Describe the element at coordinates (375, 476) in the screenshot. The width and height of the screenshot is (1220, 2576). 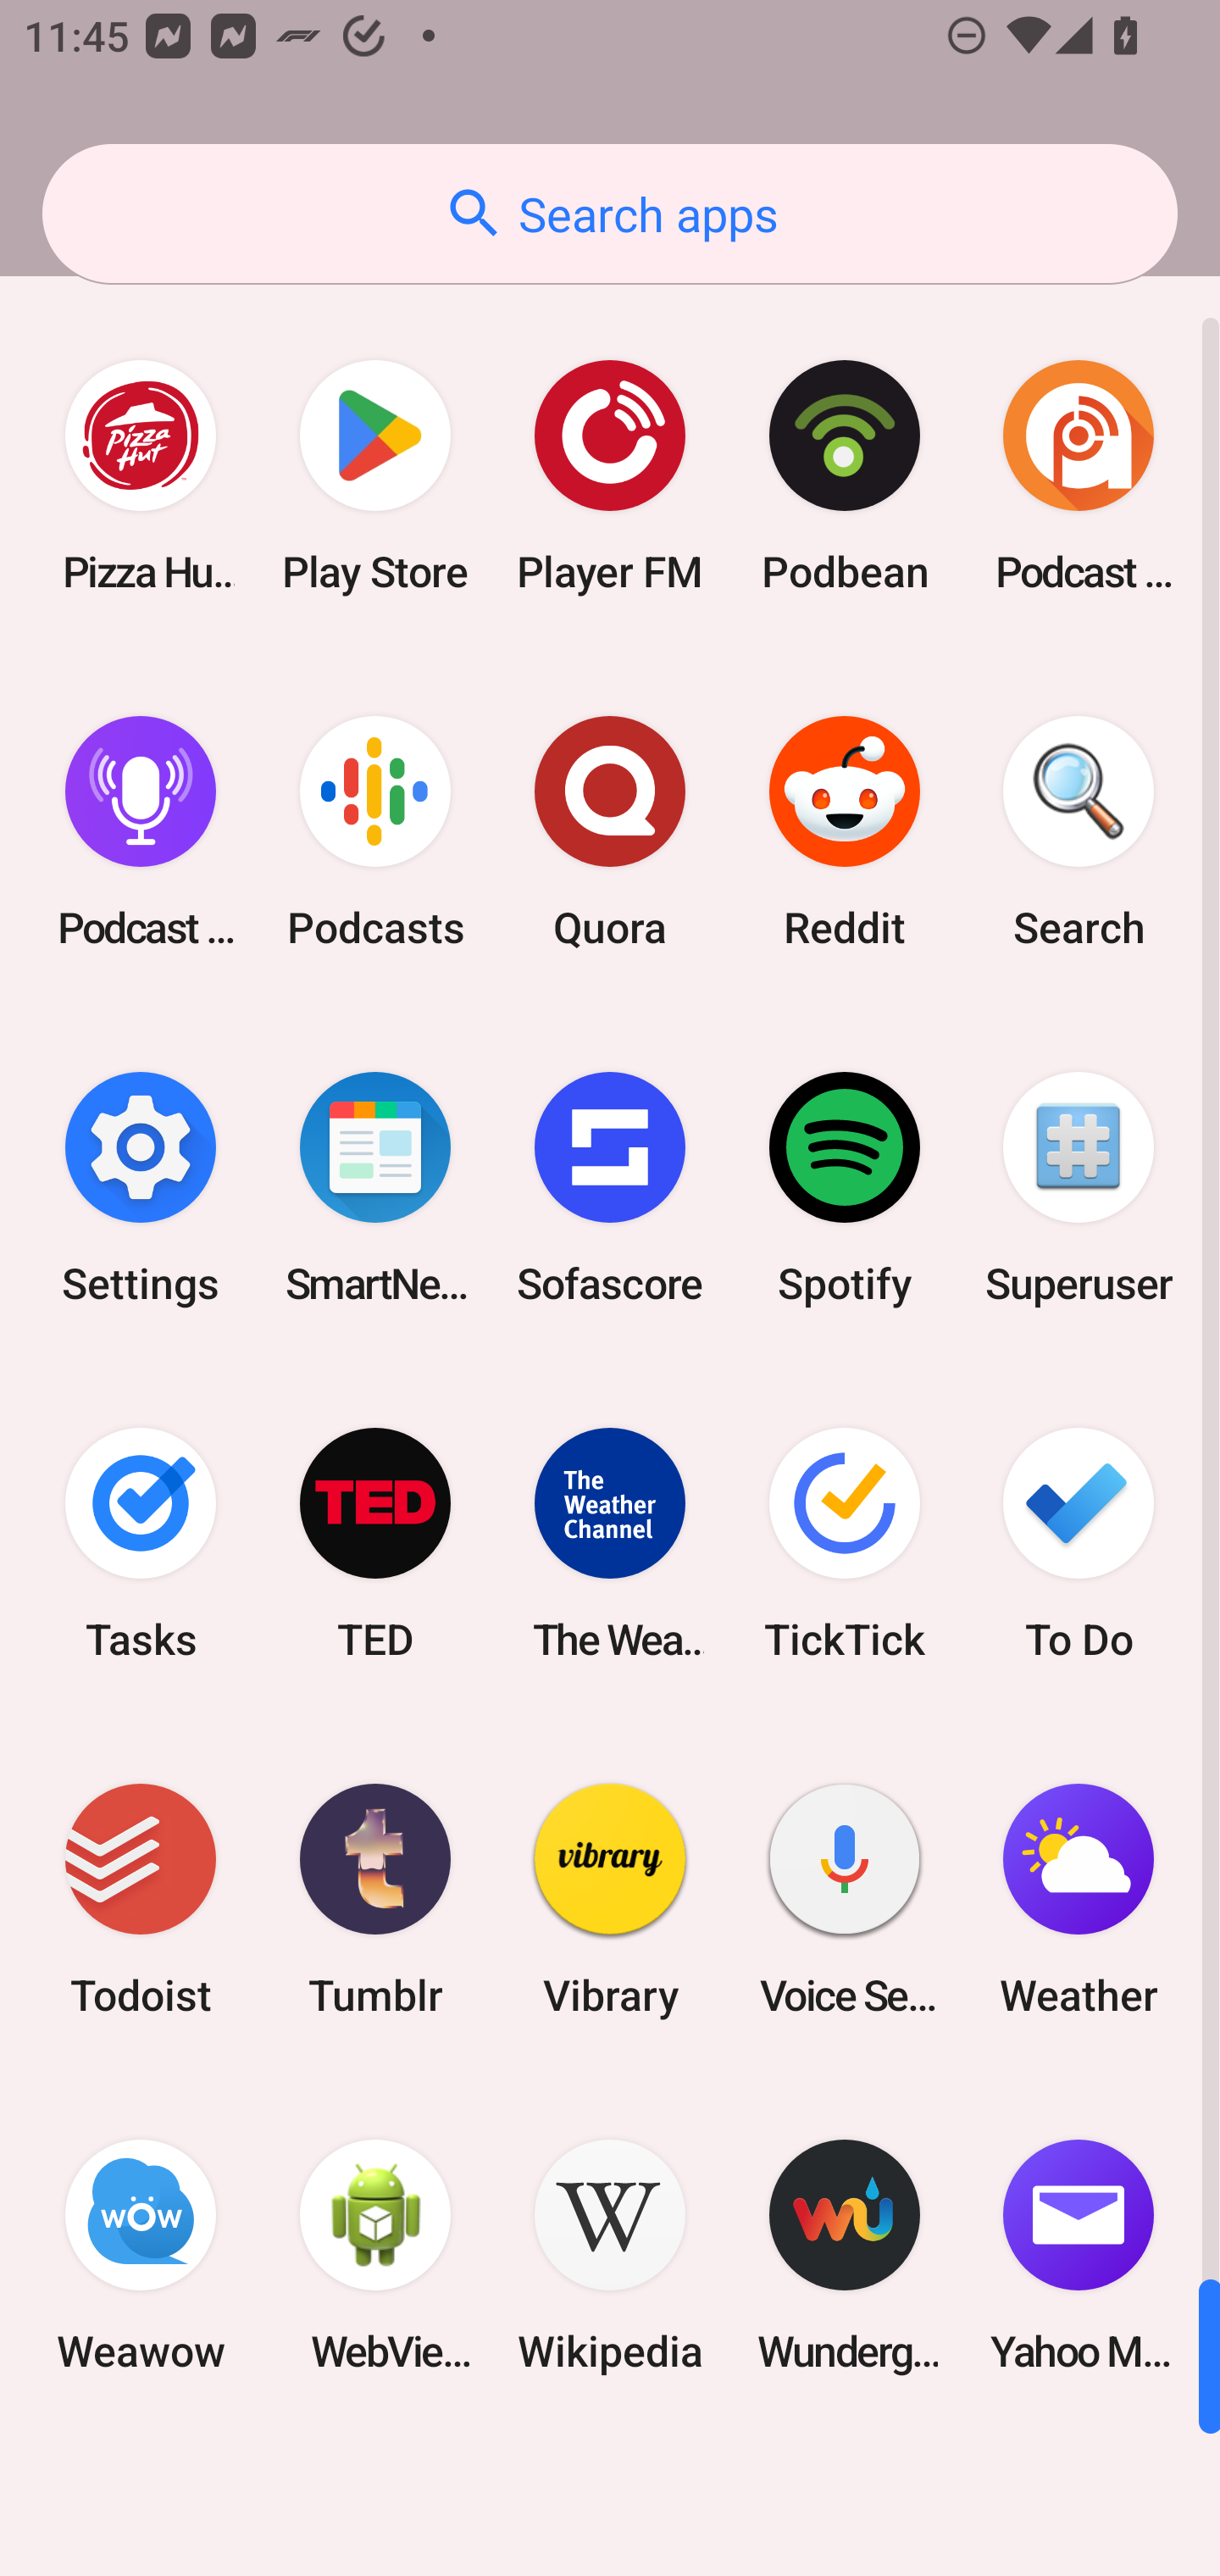
I see `Play Store` at that location.